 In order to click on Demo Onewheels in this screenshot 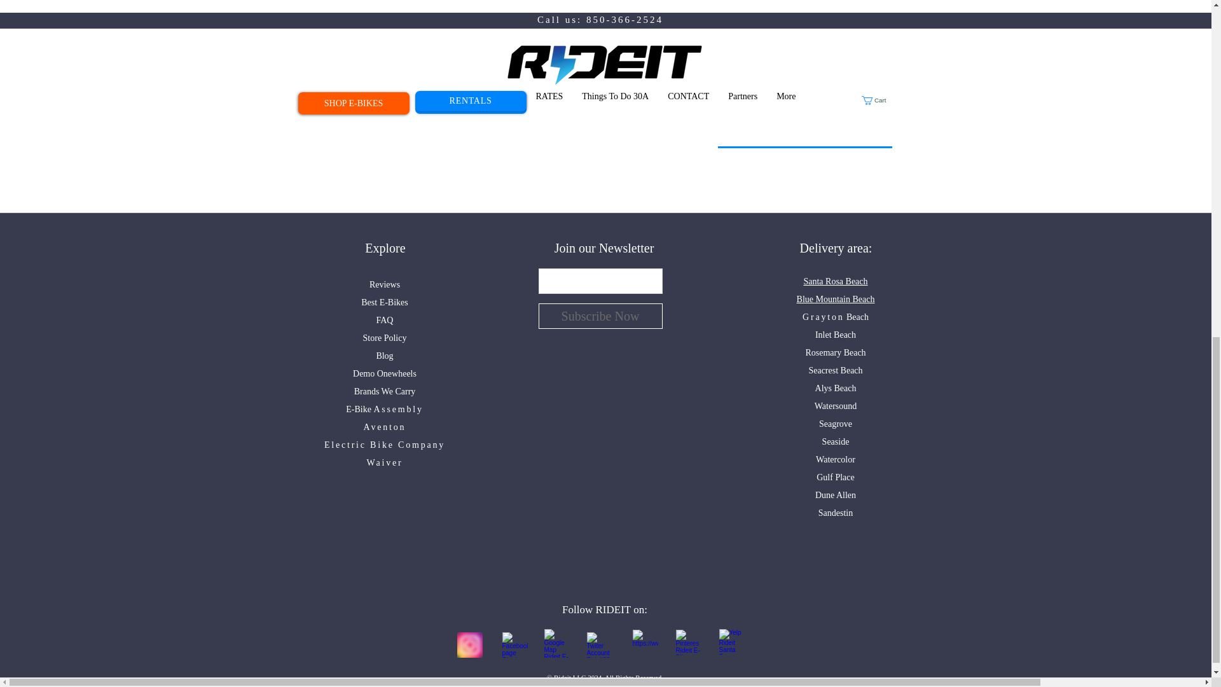, I will do `click(384, 373)`.